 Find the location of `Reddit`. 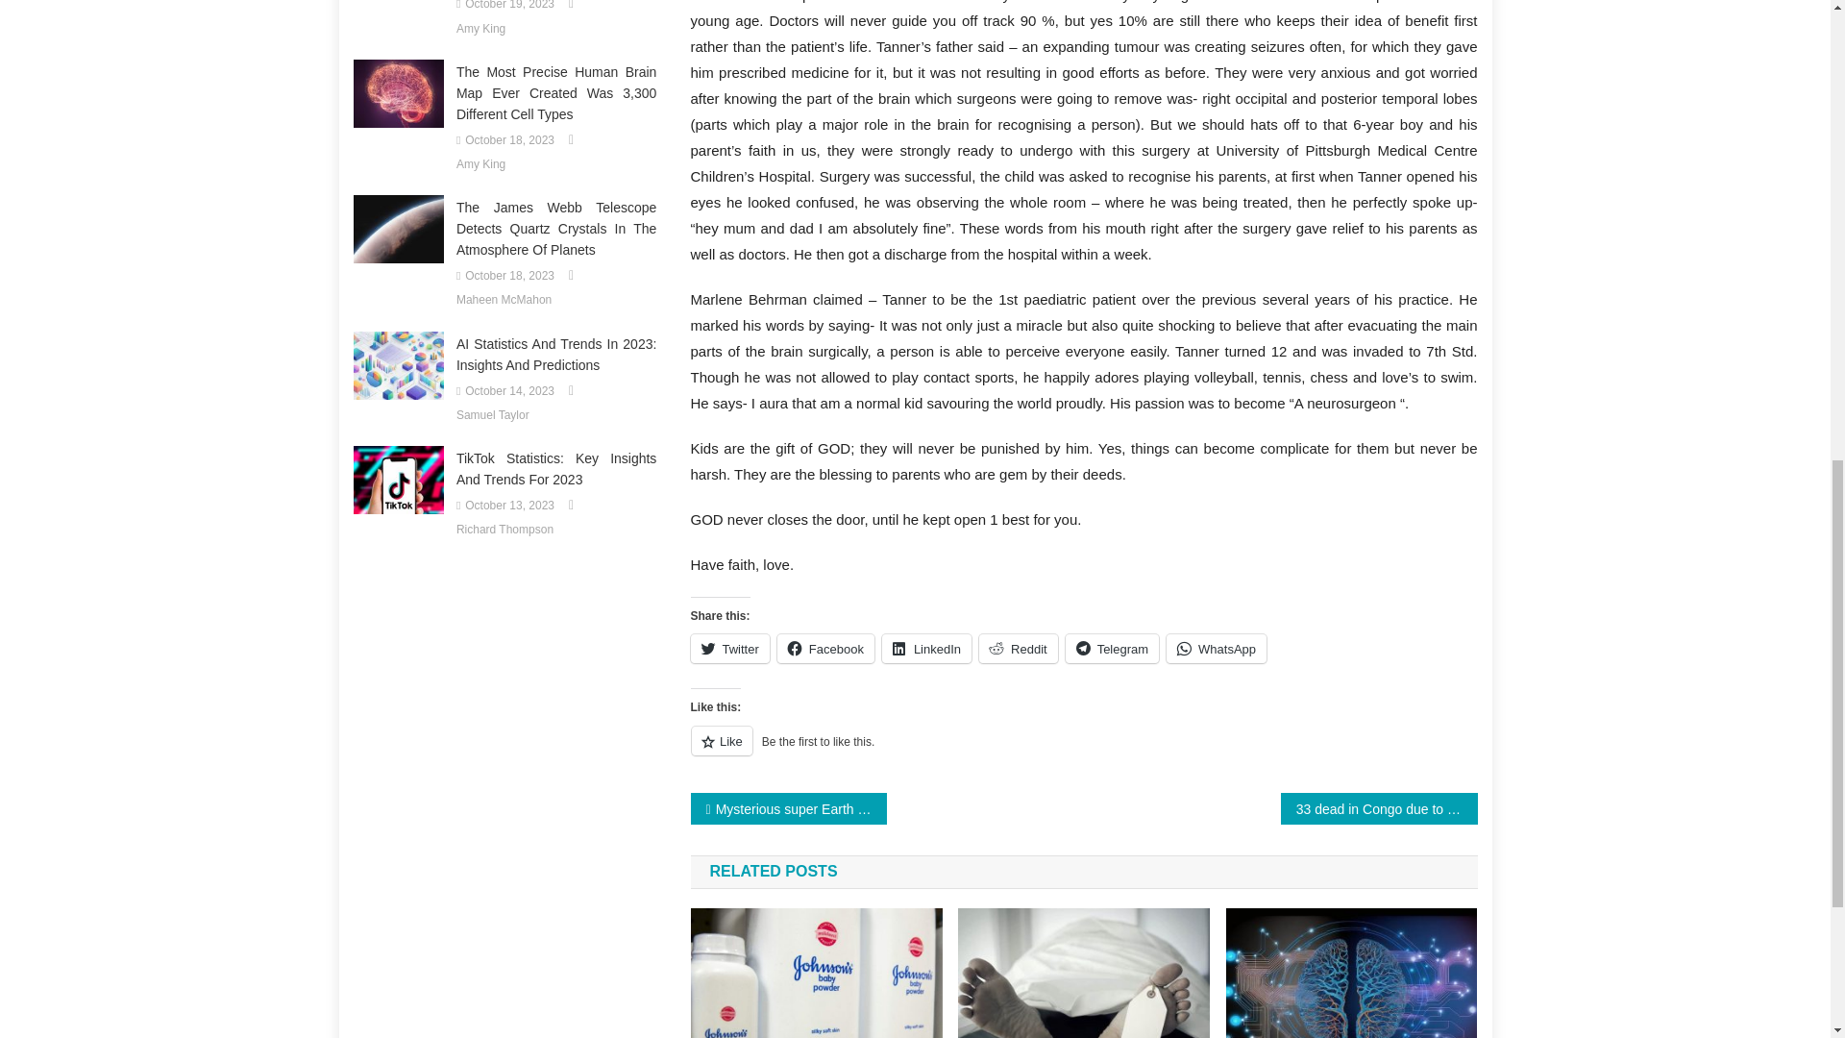

Reddit is located at coordinates (1019, 648).